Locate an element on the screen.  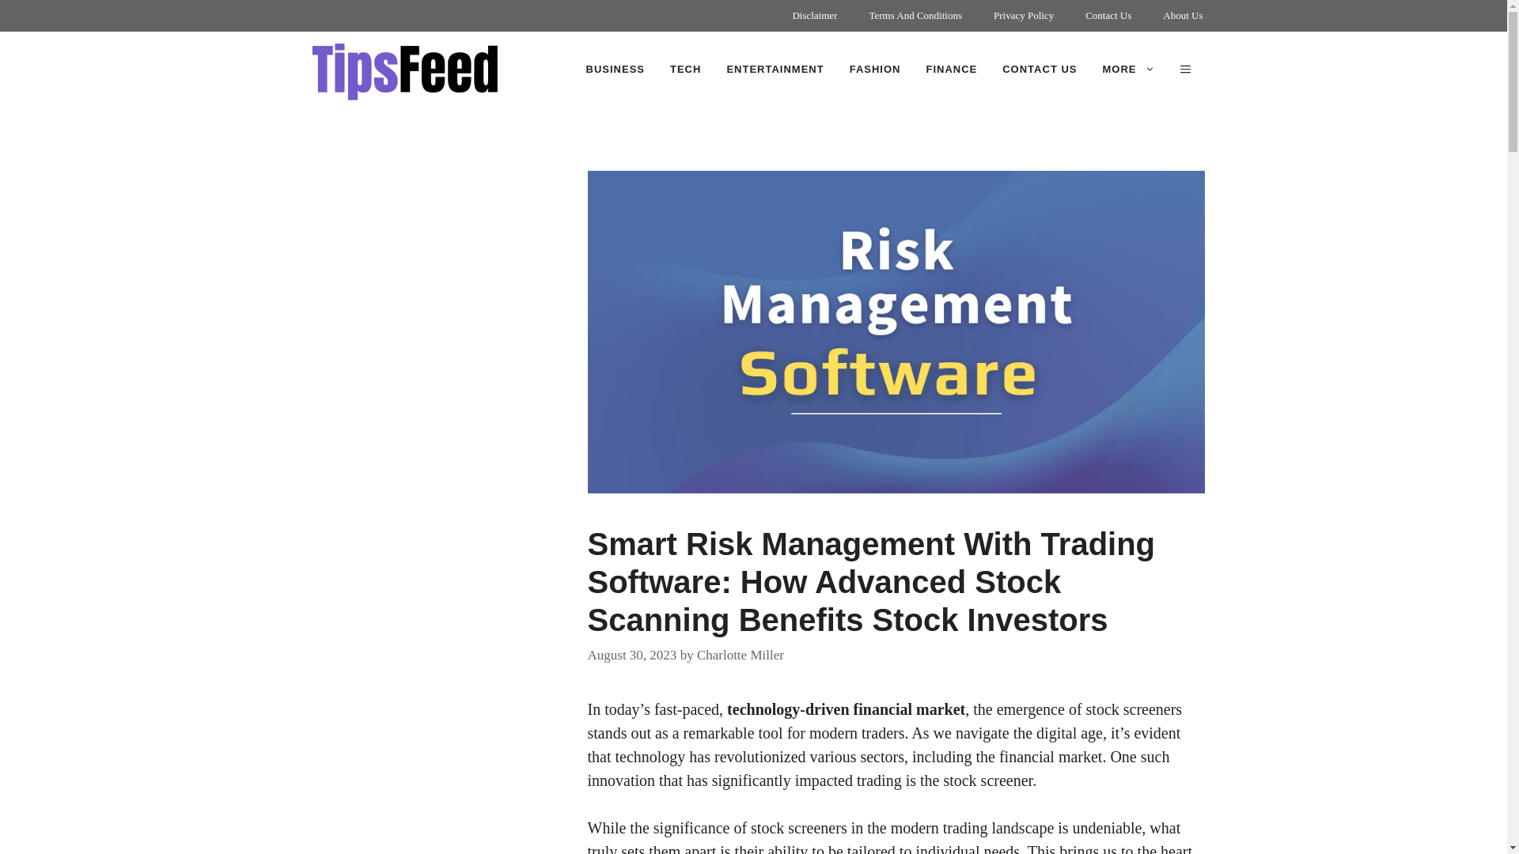
Disclaimer is located at coordinates (814, 16).